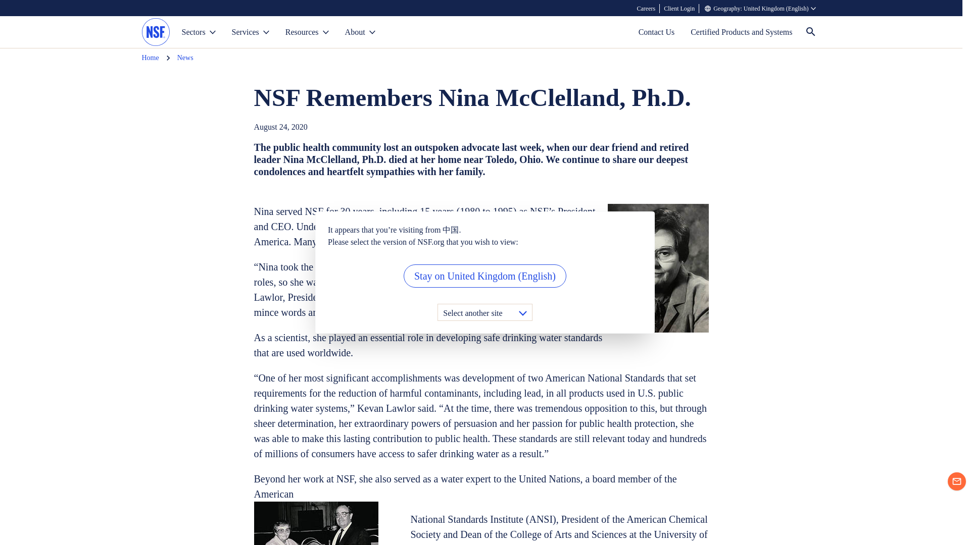 The image size is (970, 545). Describe the element at coordinates (251, 32) in the screenshot. I see `Services` at that location.